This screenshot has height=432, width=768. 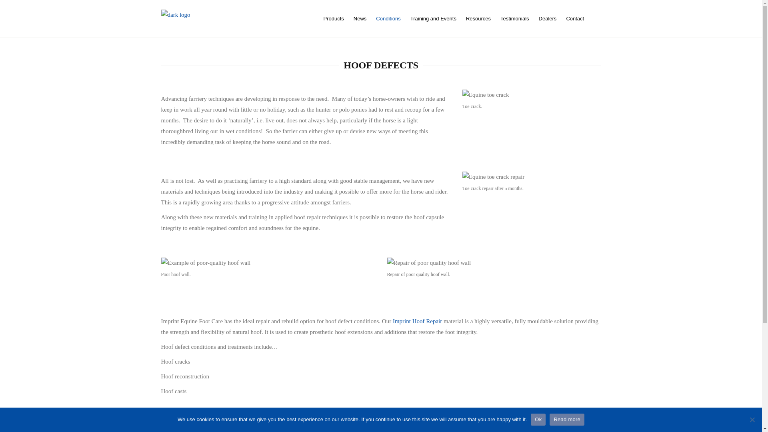 I want to click on Conditions, so click(x=388, y=18).